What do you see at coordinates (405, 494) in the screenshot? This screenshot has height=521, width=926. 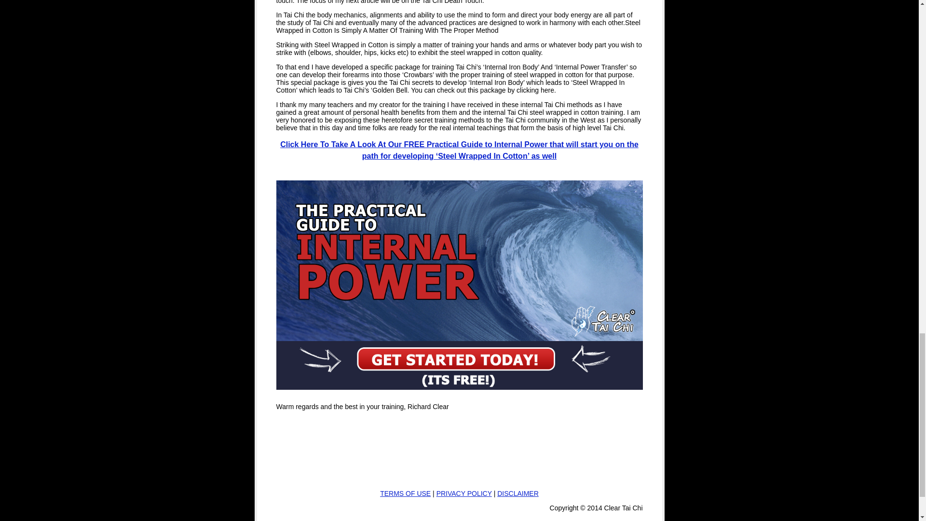 I see `TERMS OF USE` at bounding box center [405, 494].